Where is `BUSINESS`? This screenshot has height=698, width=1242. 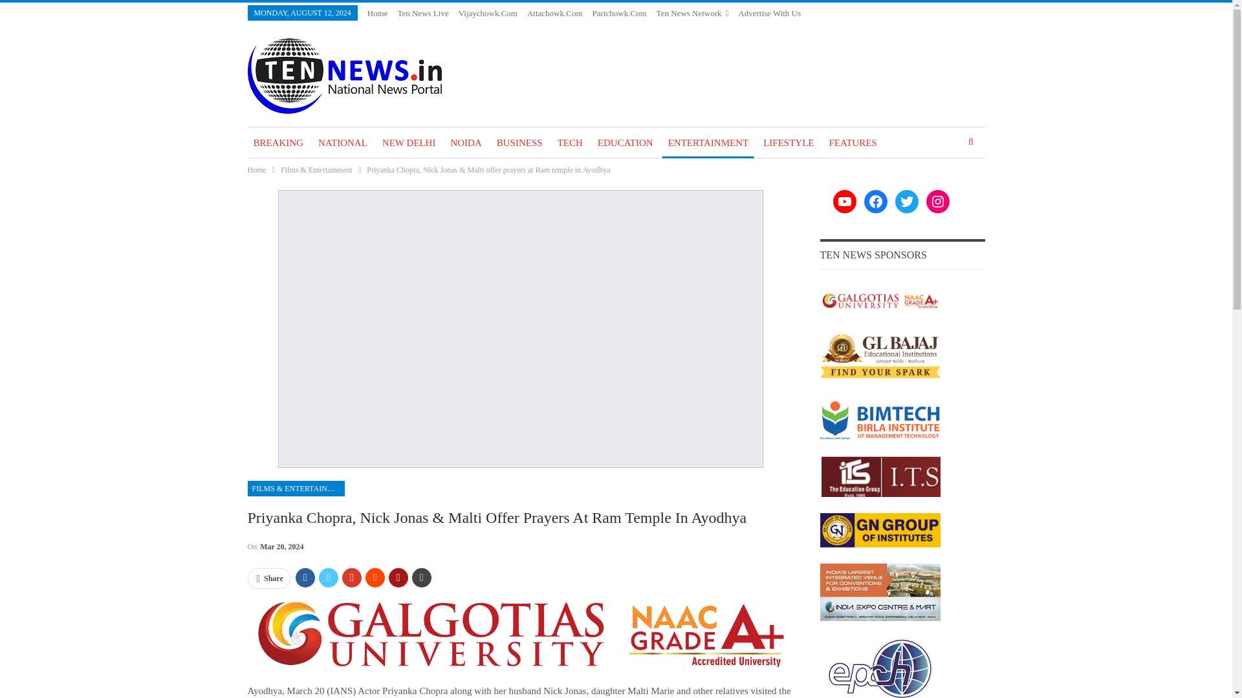
BUSINESS is located at coordinates (519, 142).